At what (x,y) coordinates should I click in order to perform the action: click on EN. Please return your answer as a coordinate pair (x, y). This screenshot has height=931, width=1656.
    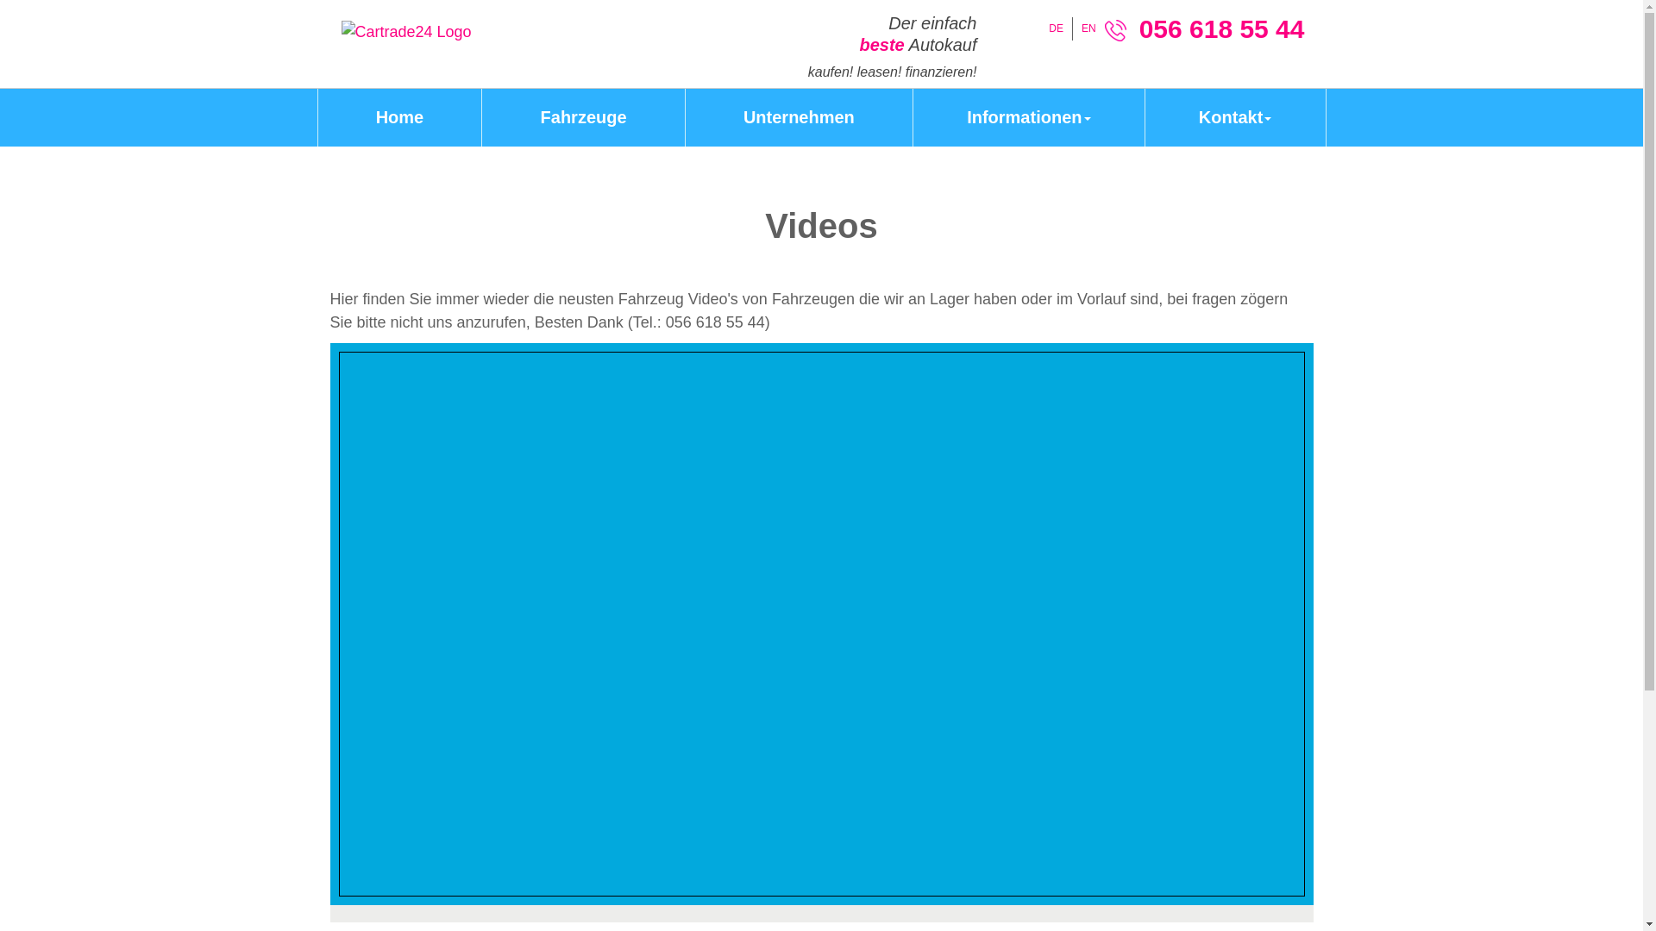
    Looking at the image, I should click on (1088, 28).